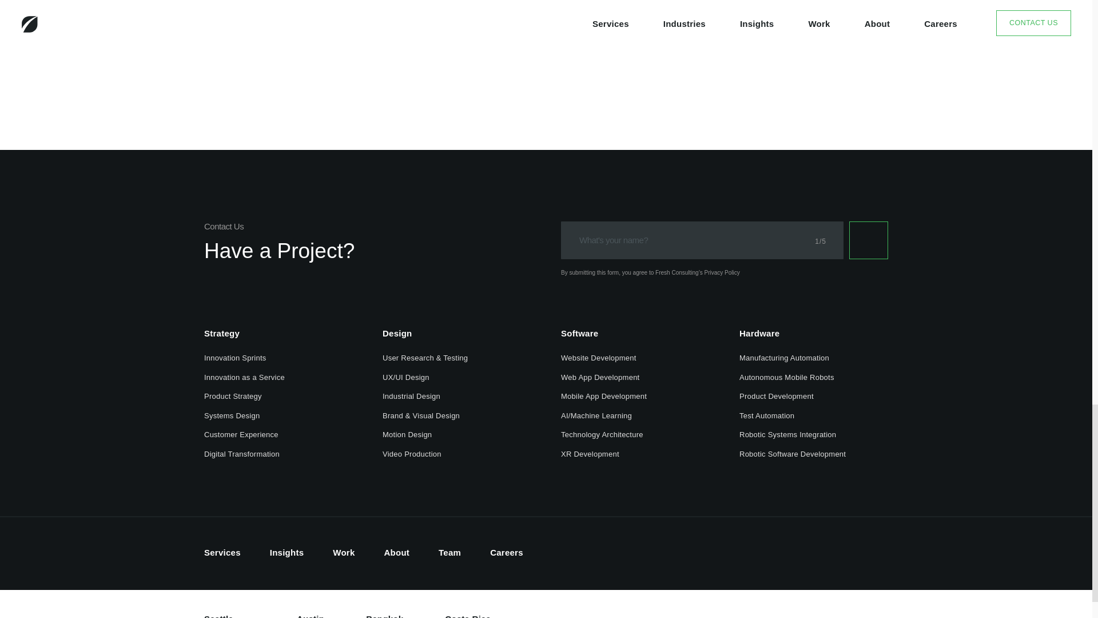 This screenshot has width=1098, height=618. I want to click on Strategy, so click(222, 335).